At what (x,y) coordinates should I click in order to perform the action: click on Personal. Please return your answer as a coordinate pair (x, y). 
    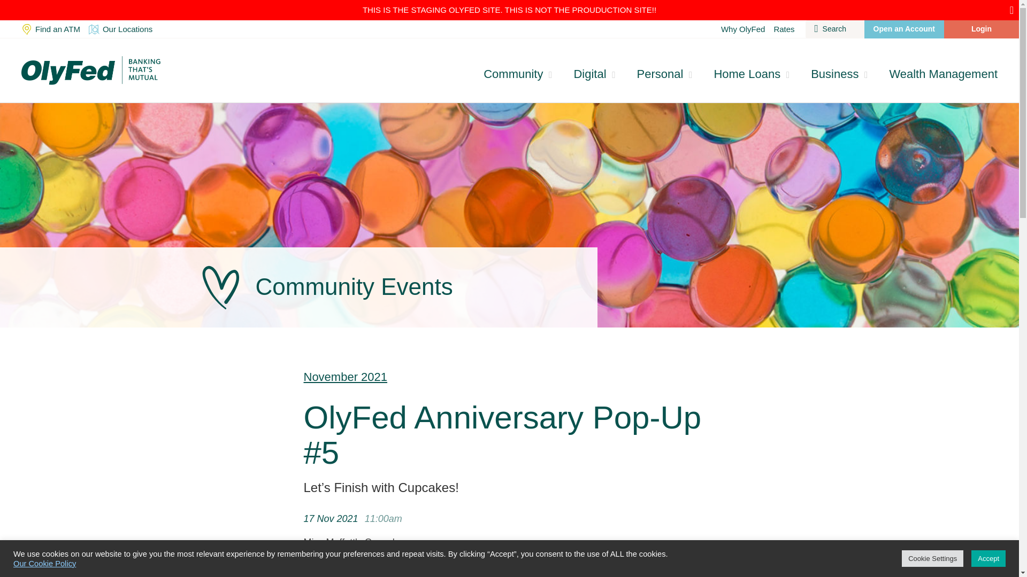
    Looking at the image, I should click on (665, 74).